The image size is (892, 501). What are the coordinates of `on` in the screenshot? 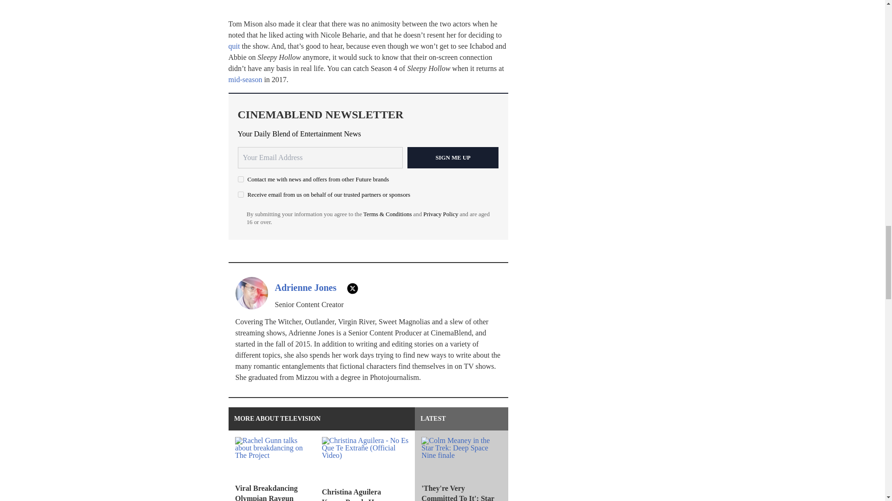 It's located at (241, 194).